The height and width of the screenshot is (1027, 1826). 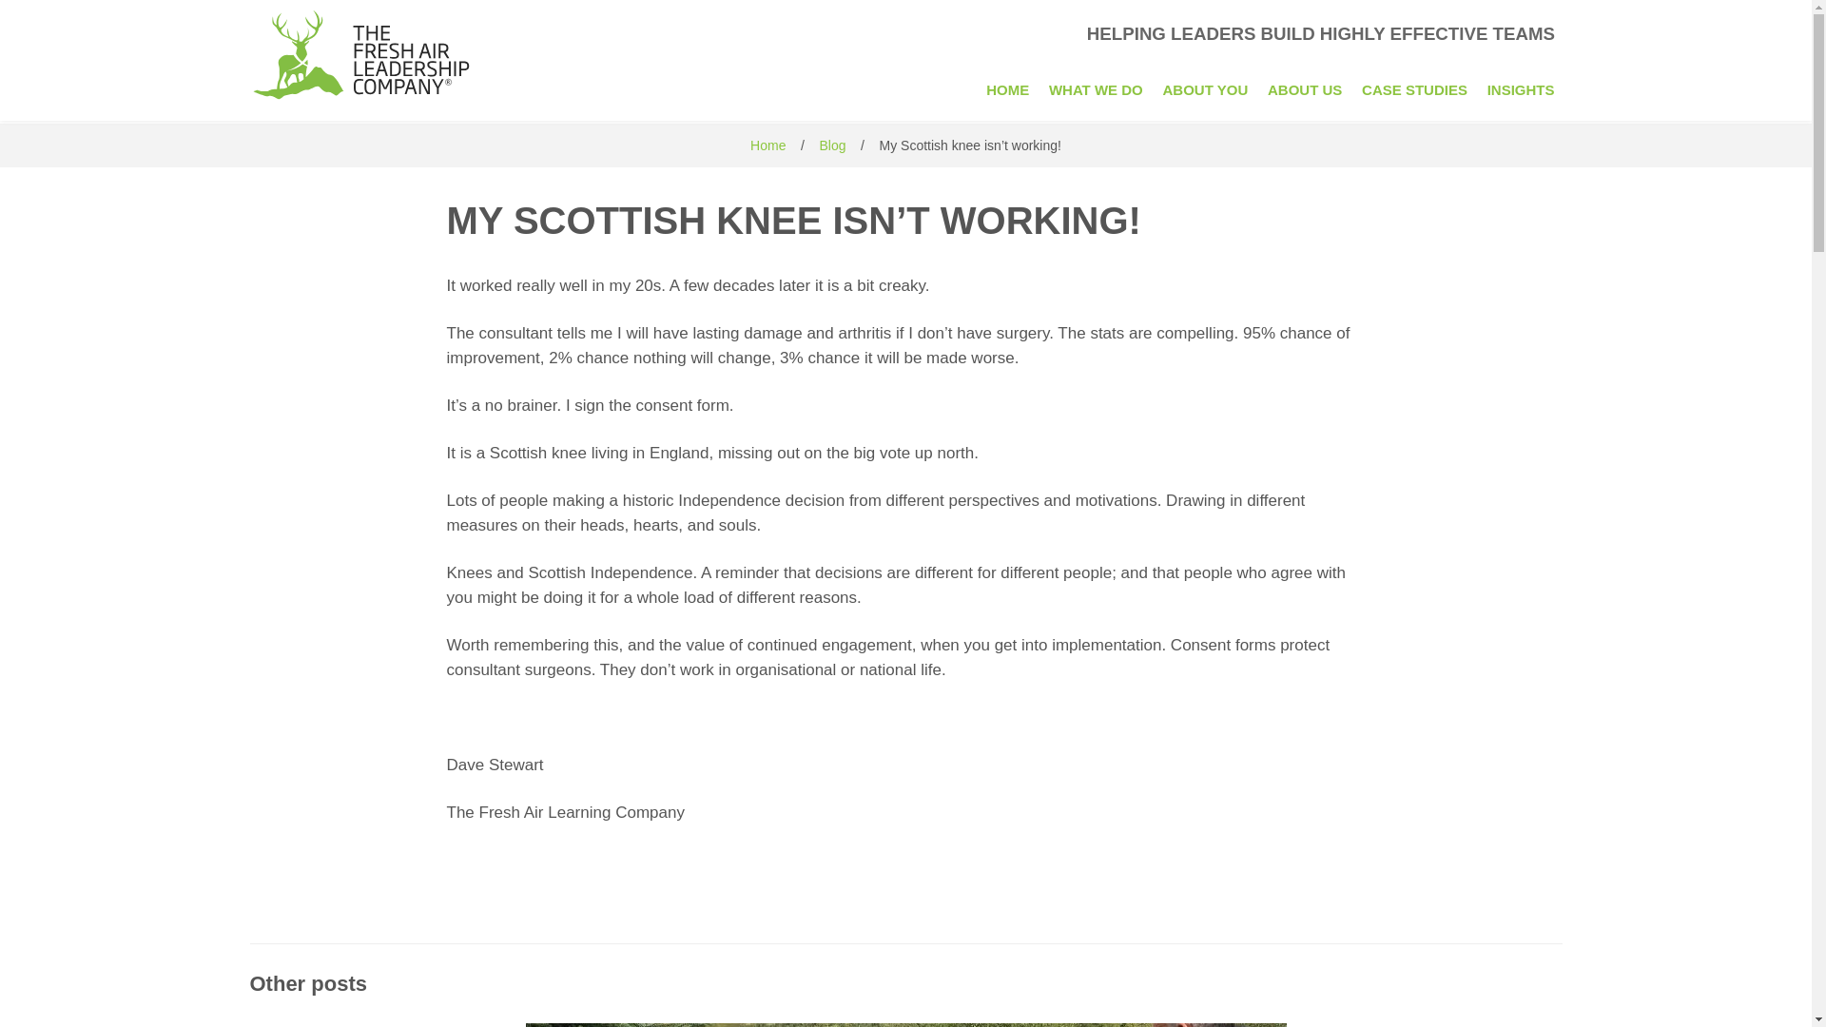 I want to click on INSIGHTS, so click(x=1521, y=89).